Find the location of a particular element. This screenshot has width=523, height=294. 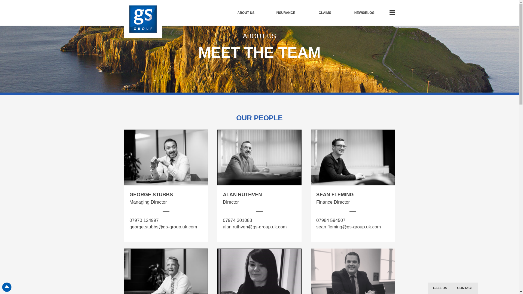

Gs Group is located at coordinates (143, 19).